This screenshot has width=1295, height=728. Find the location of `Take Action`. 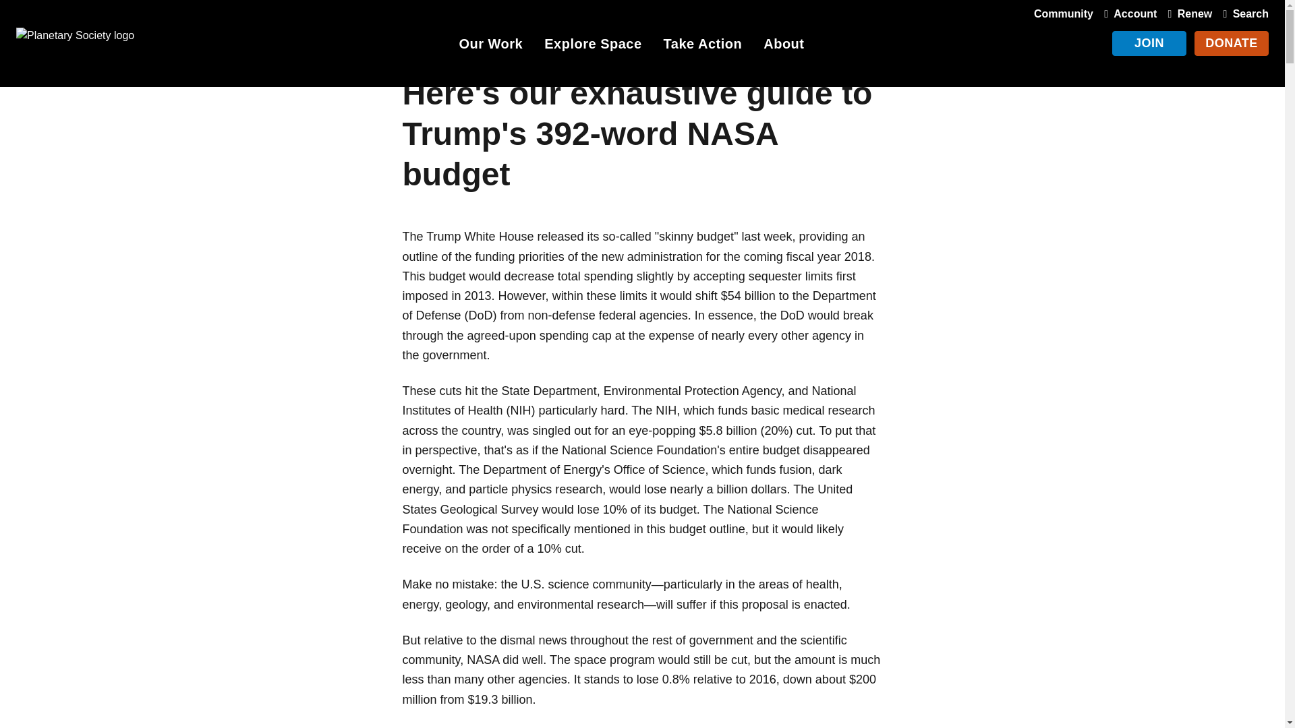

Take Action is located at coordinates (703, 46).